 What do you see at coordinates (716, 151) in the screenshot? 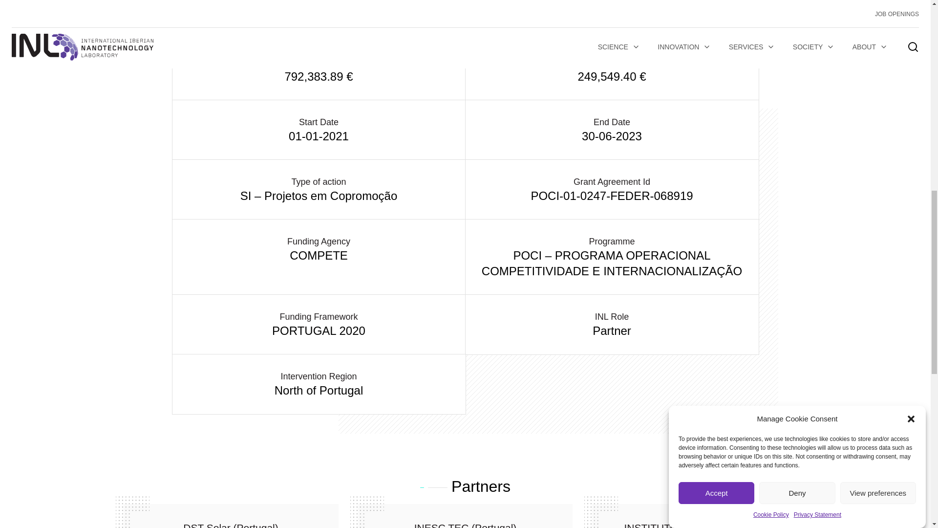
I see `Accept` at bounding box center [716, 151].